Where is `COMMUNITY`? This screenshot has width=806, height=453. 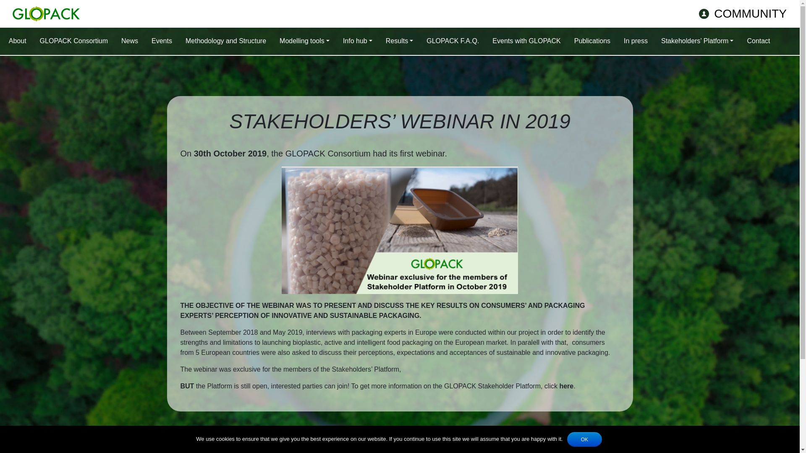
COMMUNITY is located at coordinates (739, 13).